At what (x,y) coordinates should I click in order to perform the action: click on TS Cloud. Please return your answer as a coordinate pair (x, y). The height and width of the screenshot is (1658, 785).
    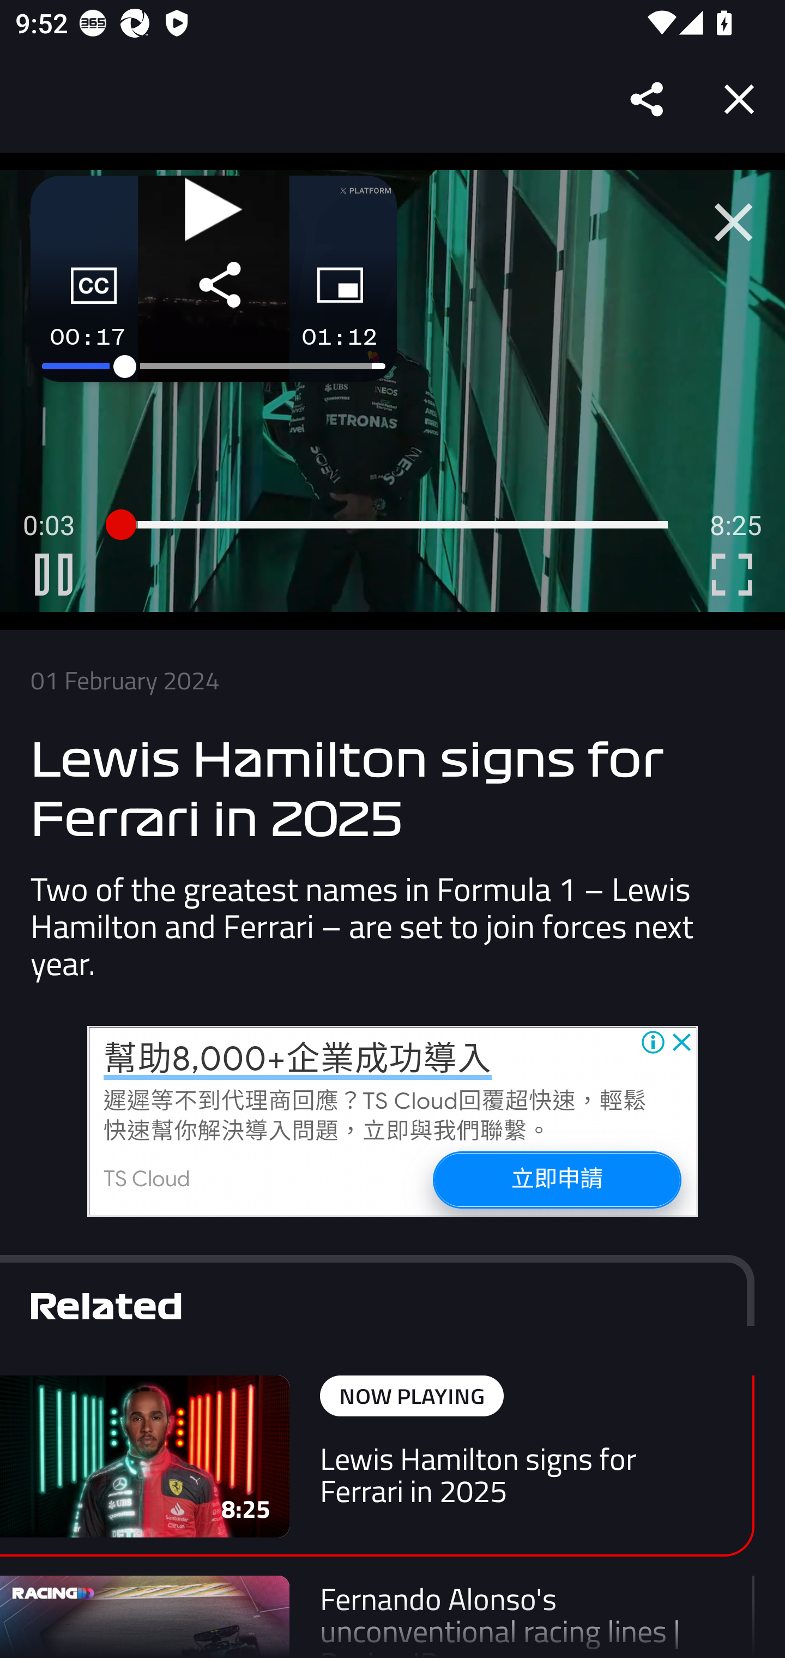
    Looking at the image, I should click on (147, 1179).